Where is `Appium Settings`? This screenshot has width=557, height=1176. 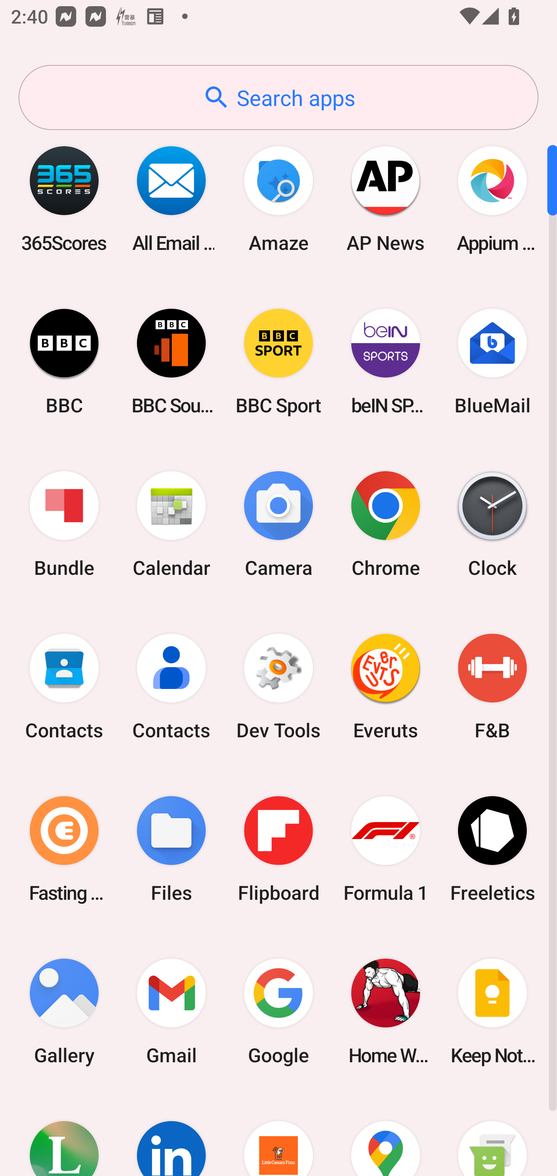 Appium Settings is located at coordinates (492, 199).